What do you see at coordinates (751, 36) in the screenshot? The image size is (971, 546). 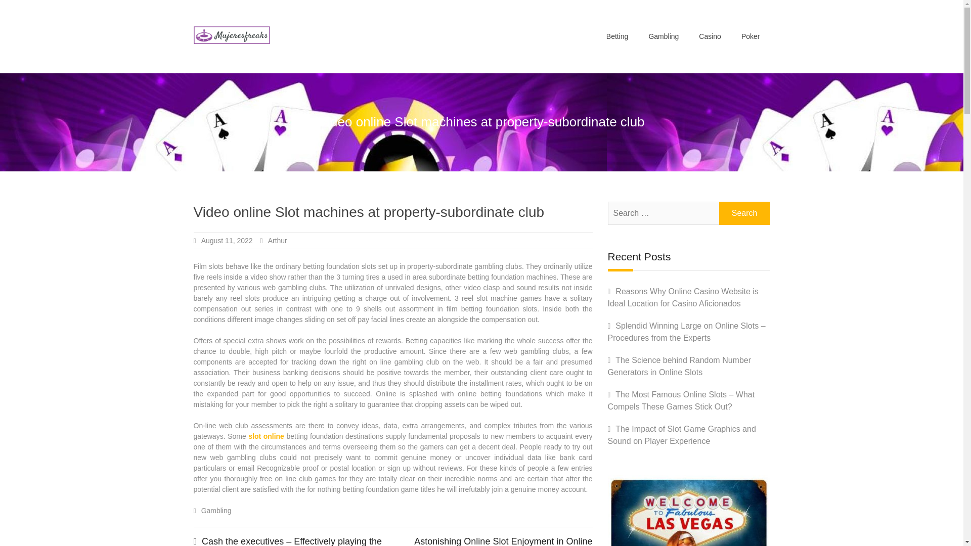 I see `Poker` at bounding box center [751, 36].